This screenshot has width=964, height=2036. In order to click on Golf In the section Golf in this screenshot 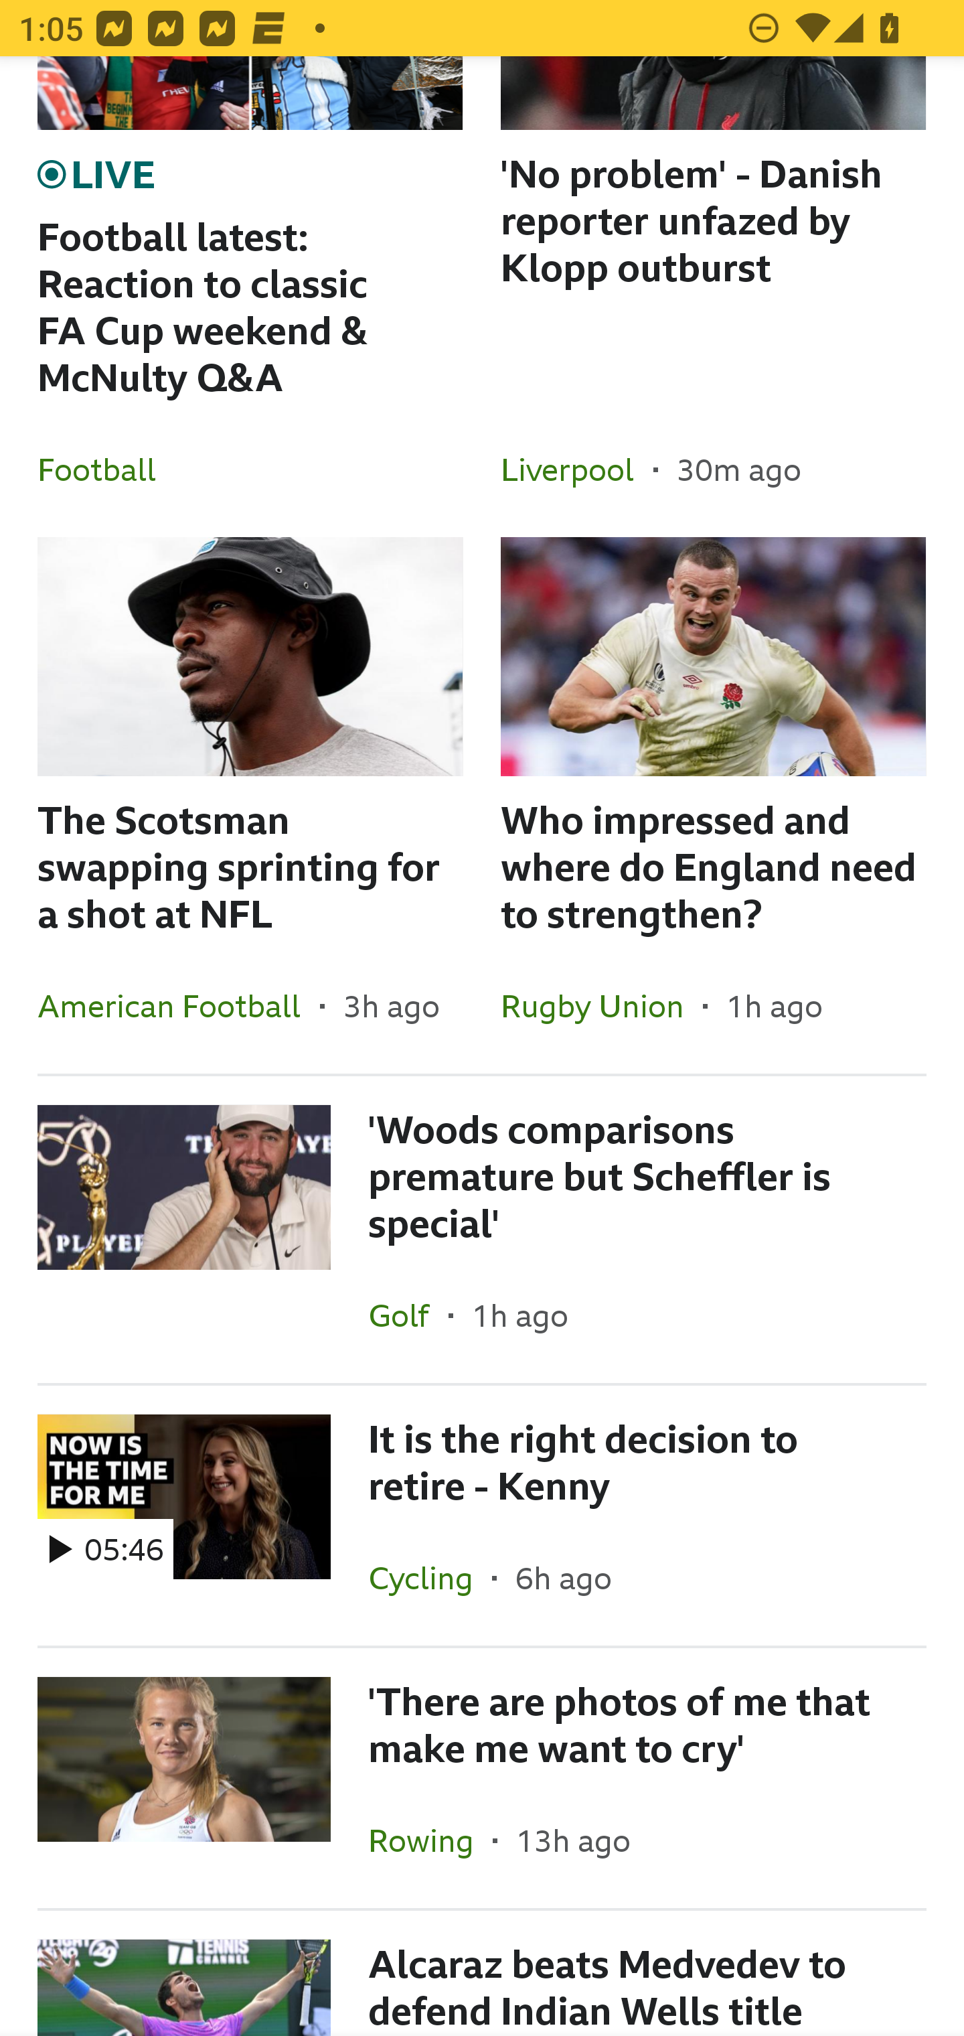, I will do `click(408, 1315)`.